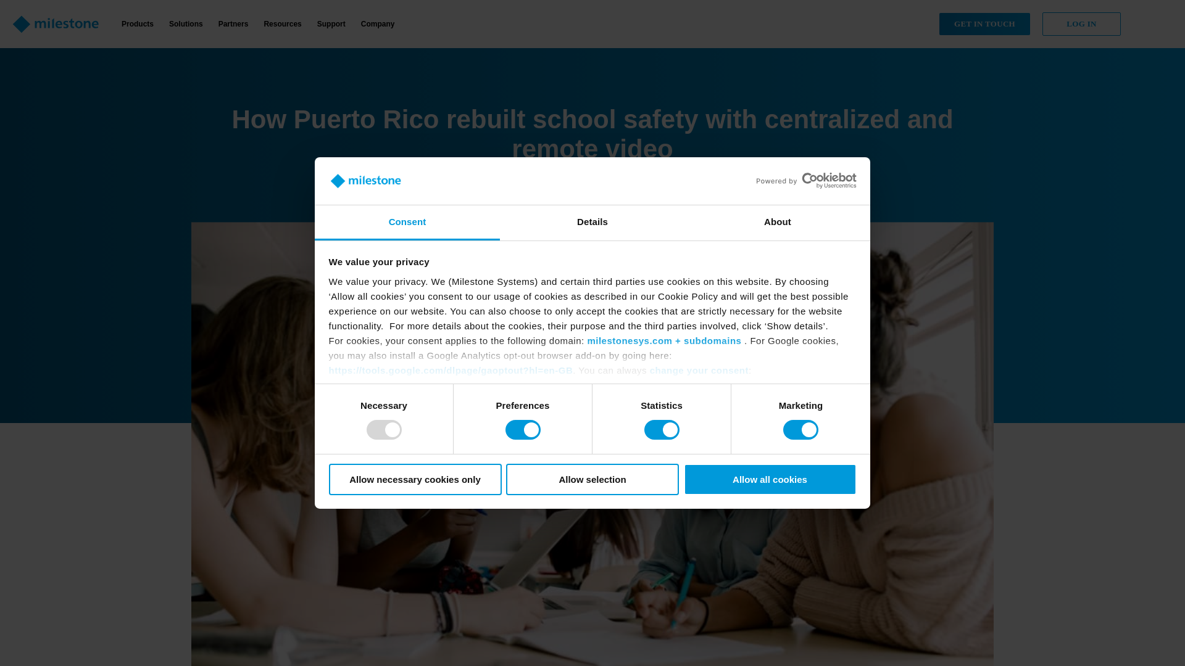  What do you see at coordinates (777, 222) in the screenshot?
I see `About` at bounding box center [777, 222].